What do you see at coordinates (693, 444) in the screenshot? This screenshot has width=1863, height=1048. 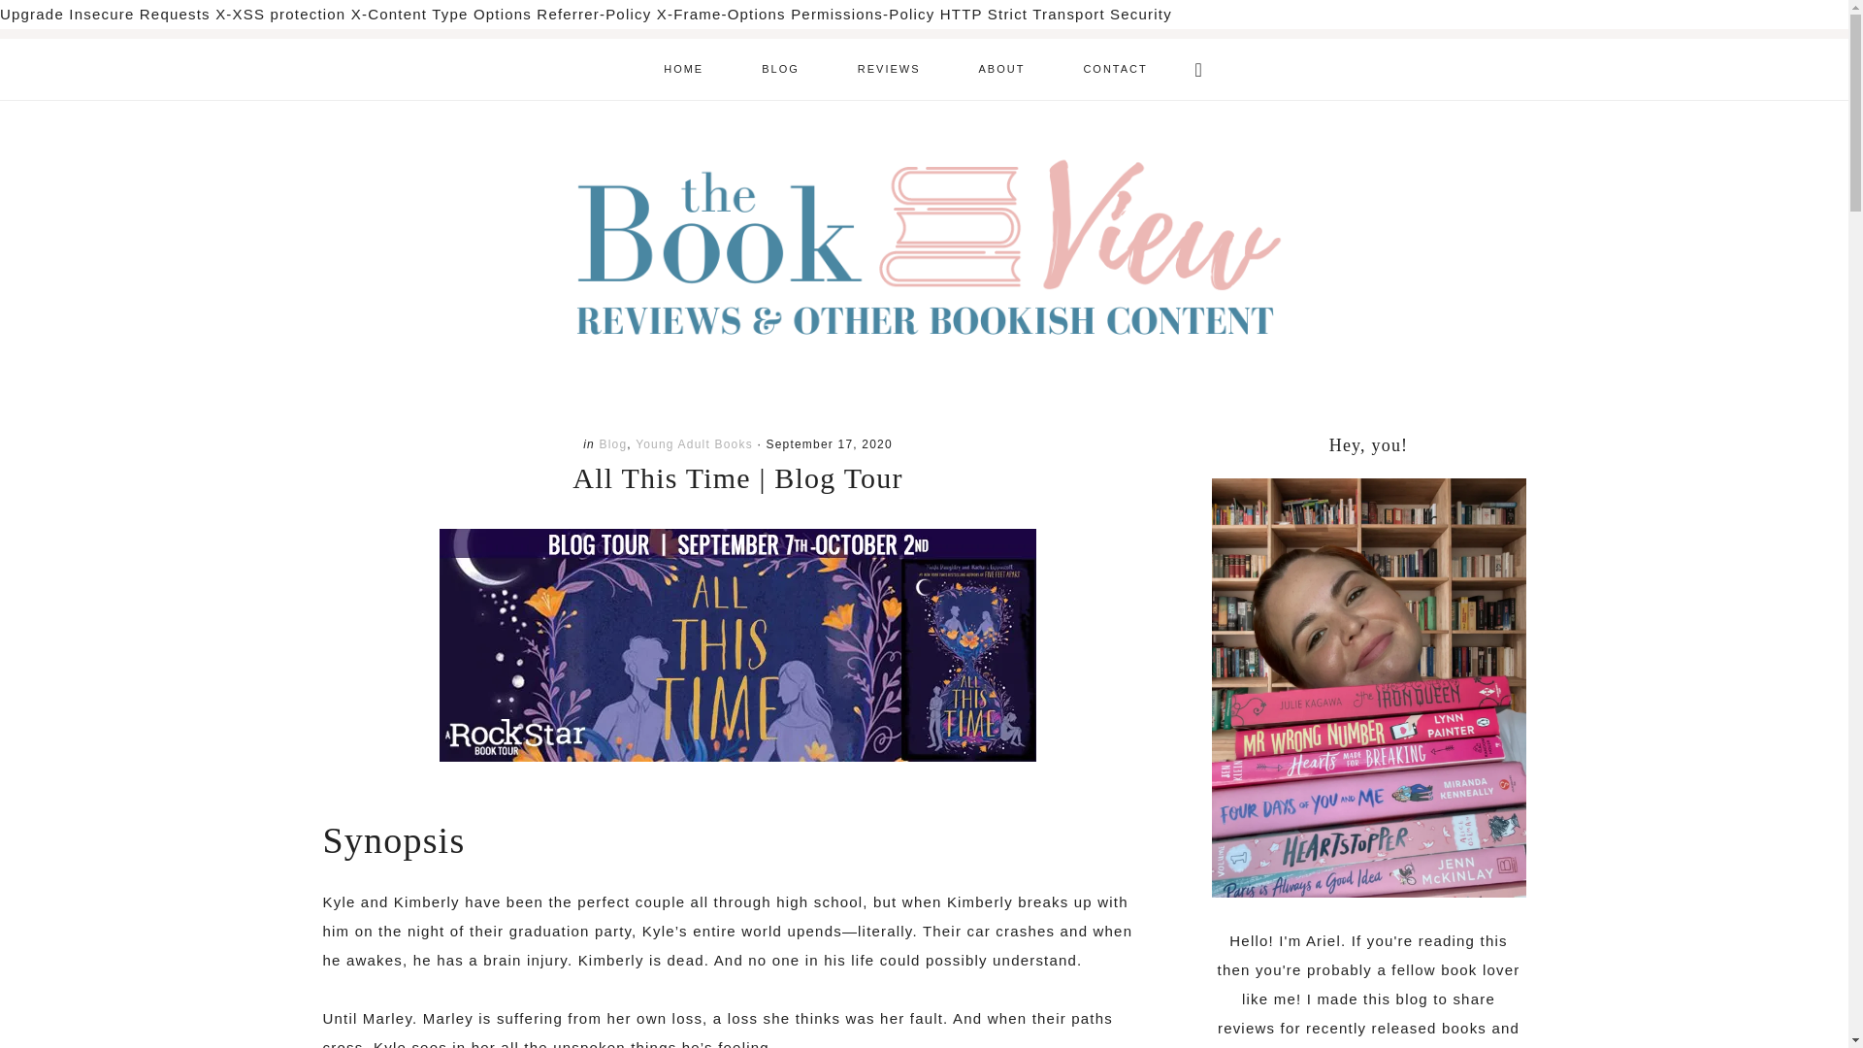 I see `Young Adult Books` at bounding box center [693, 444].